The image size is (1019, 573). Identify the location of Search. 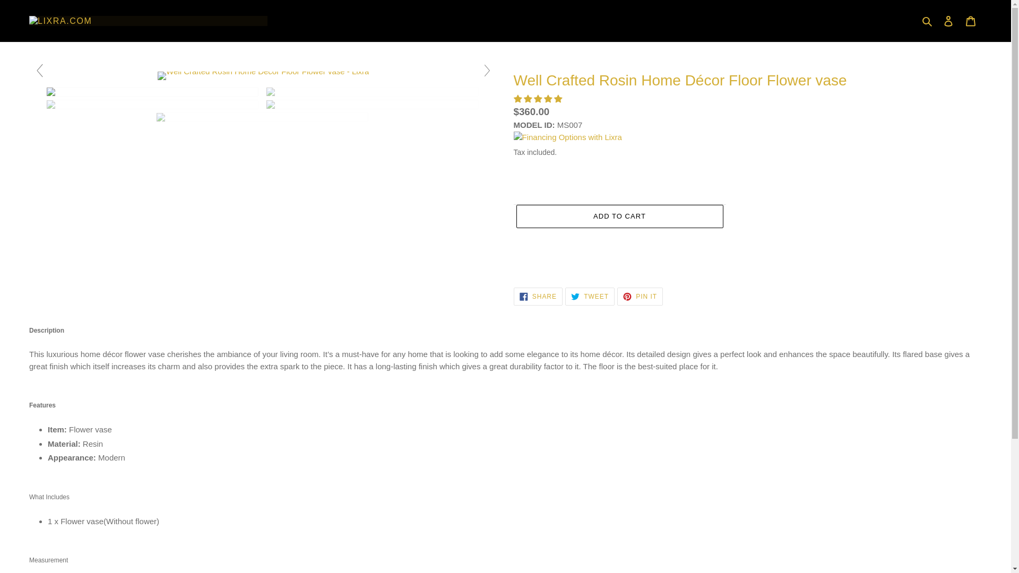
(538, 296).